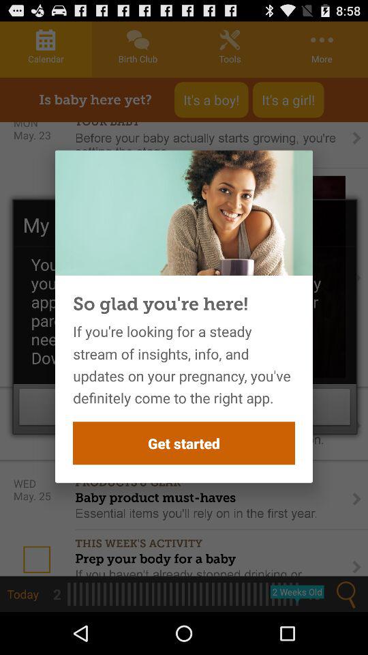 This screenshot has height=655, width=368. What do you see at coordinates (184, 443) in the screenshot?
I see `press icon below the if you re item` at bounding box center [184, 443].